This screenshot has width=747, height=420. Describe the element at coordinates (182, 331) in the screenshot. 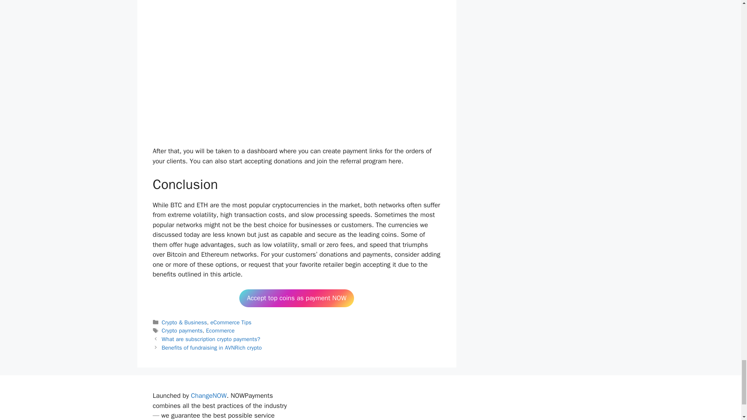

I see `Crypto payments` at that location.